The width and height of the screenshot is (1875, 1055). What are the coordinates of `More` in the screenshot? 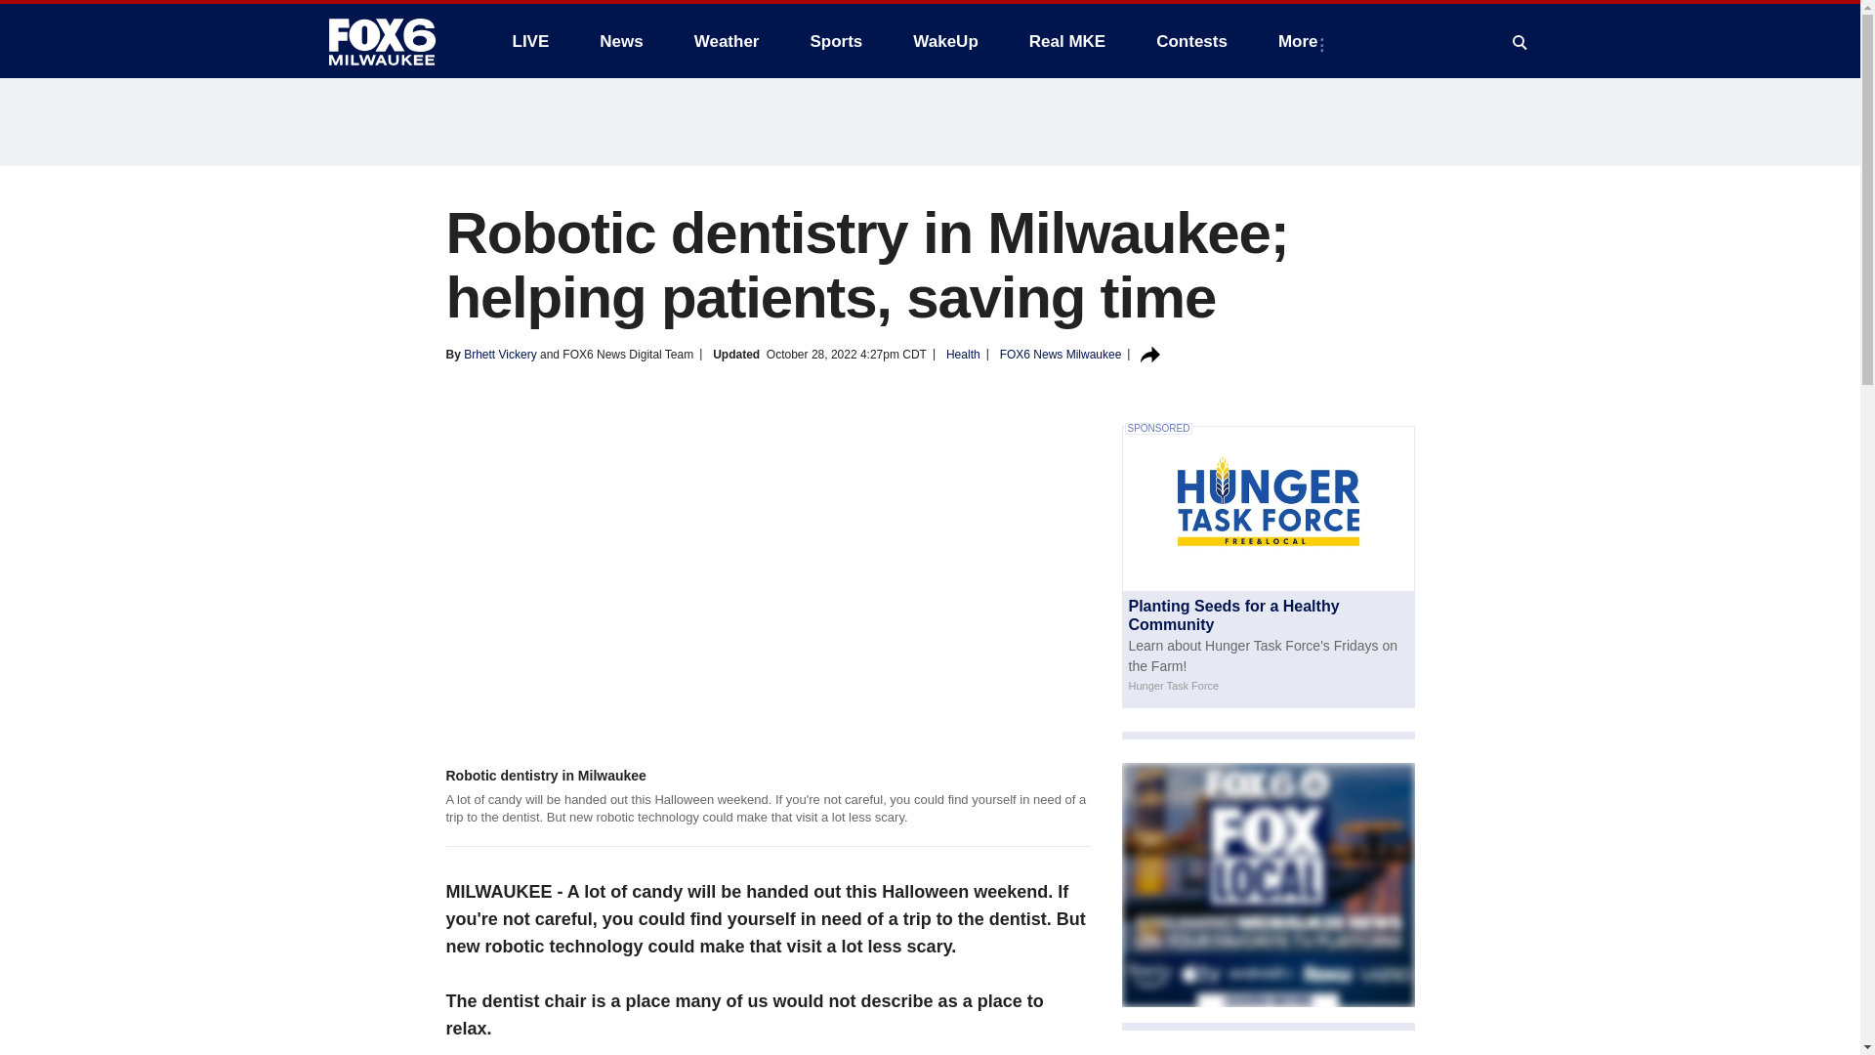 It's located at (1302, 41).